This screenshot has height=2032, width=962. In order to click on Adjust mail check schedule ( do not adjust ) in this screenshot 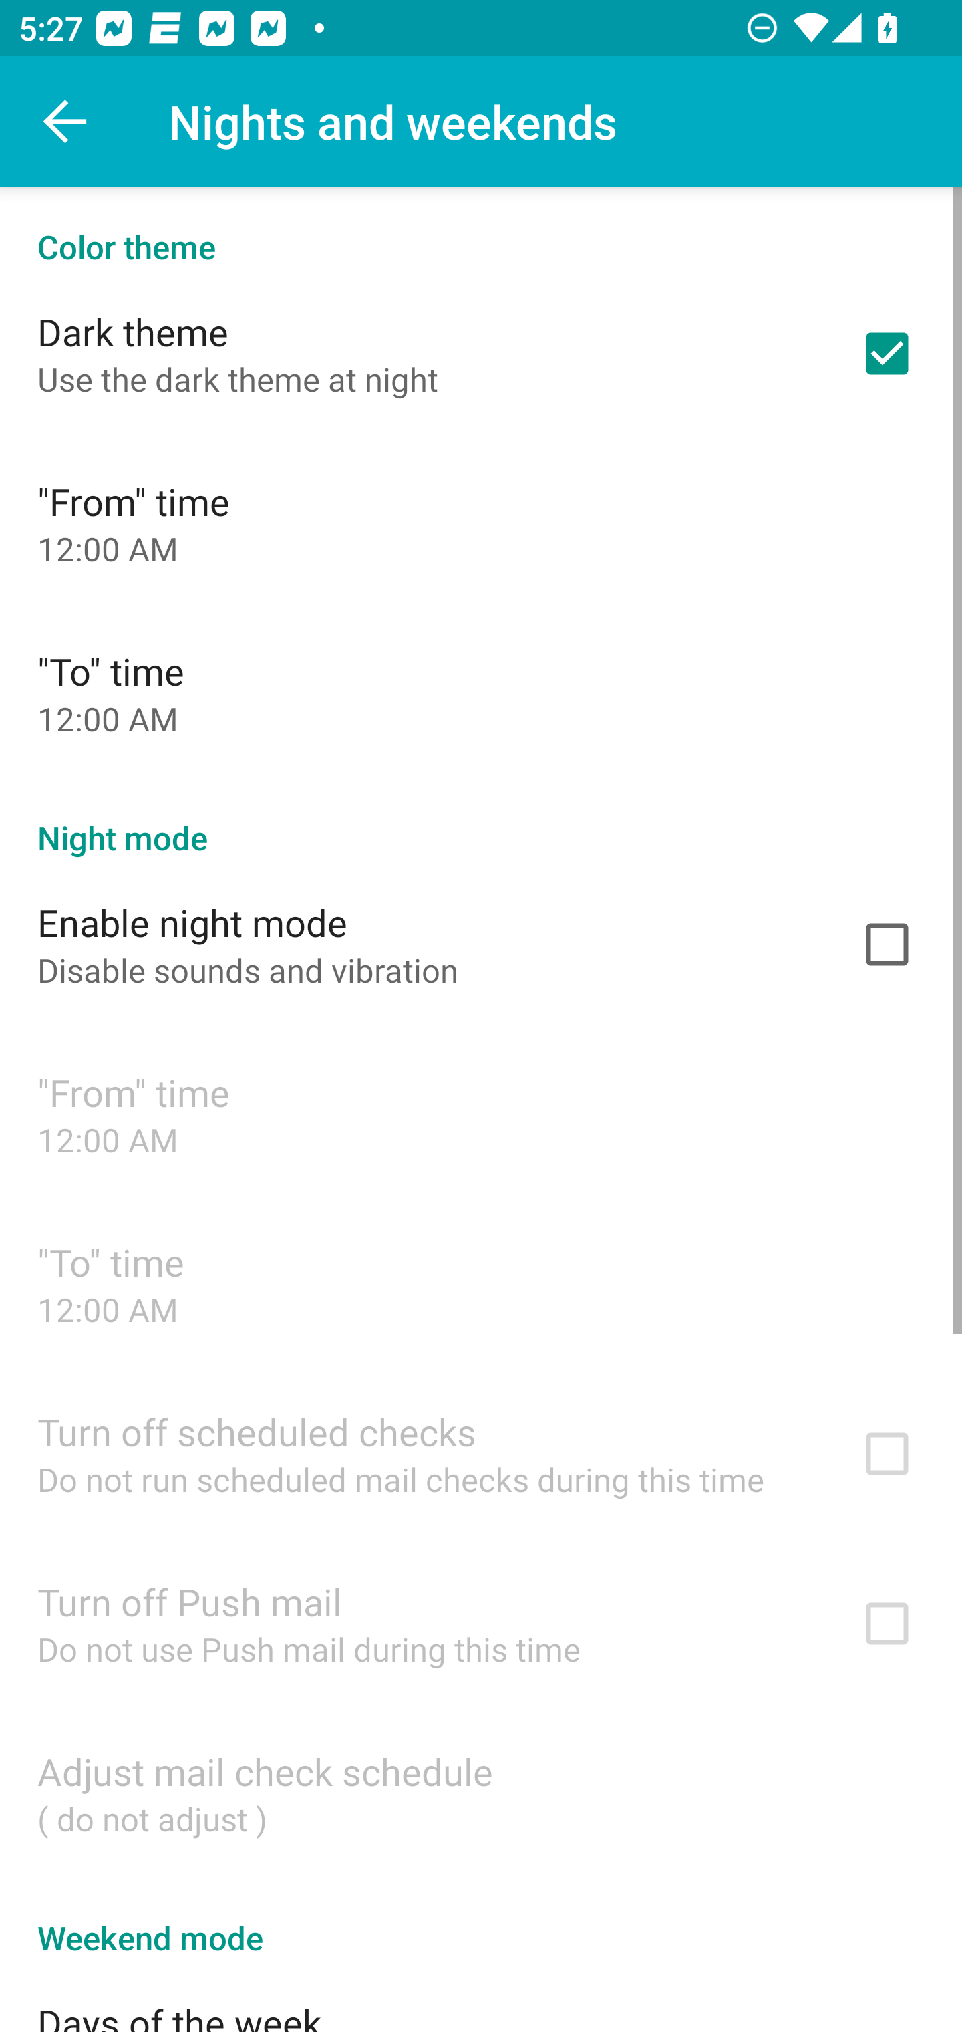, I will do `click(481, 1793)`.